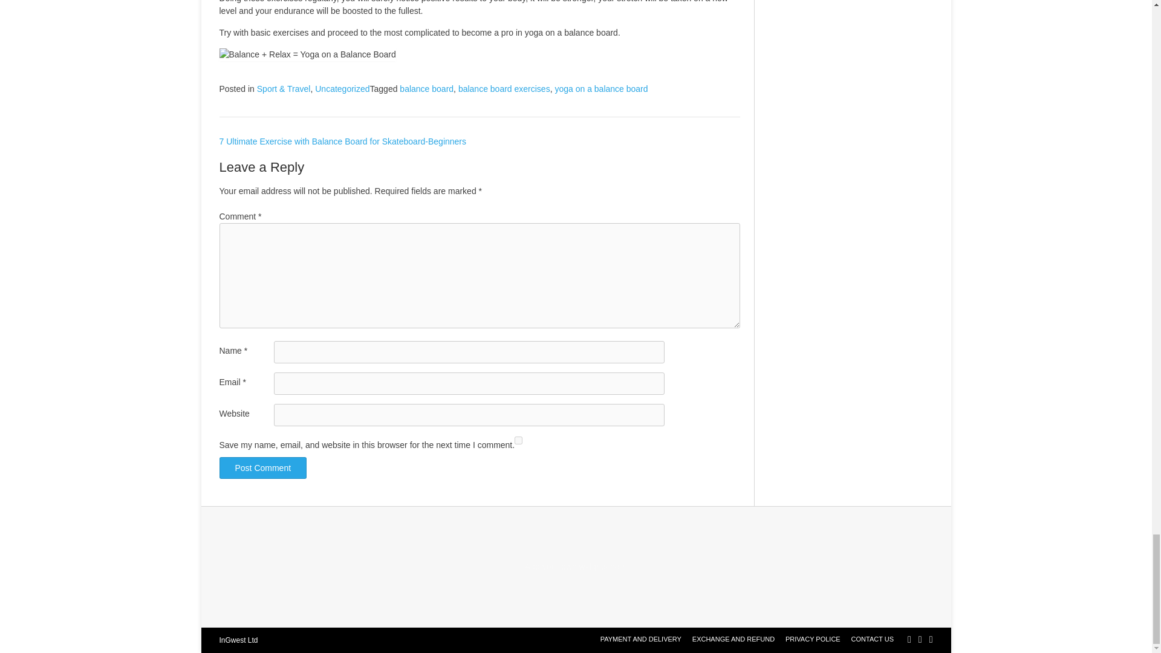 This screenshot has height=653, width=1161. I want to click on balance board exercises, so click(504, 89).